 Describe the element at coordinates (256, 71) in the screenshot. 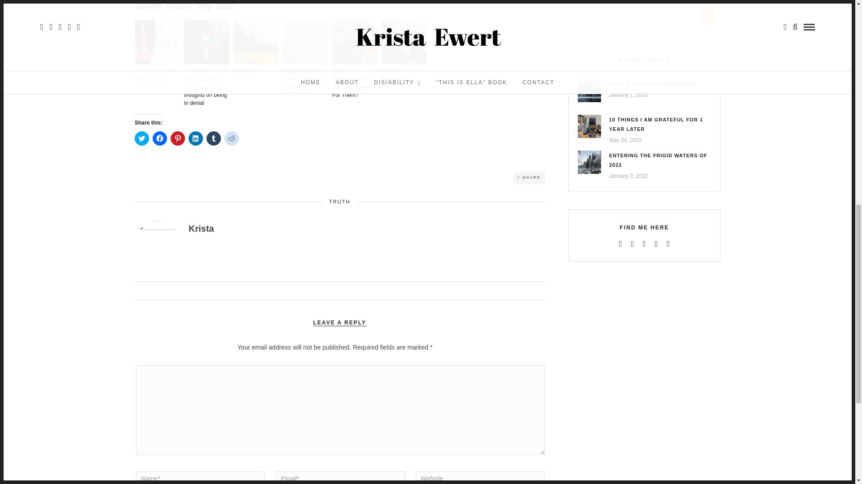

I see `Absence.` at that location.